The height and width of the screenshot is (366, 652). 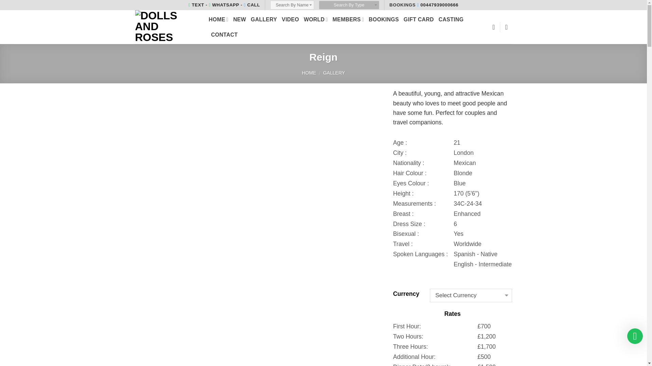 I want to click on GIFT CARD, so click(x=419, y=19).